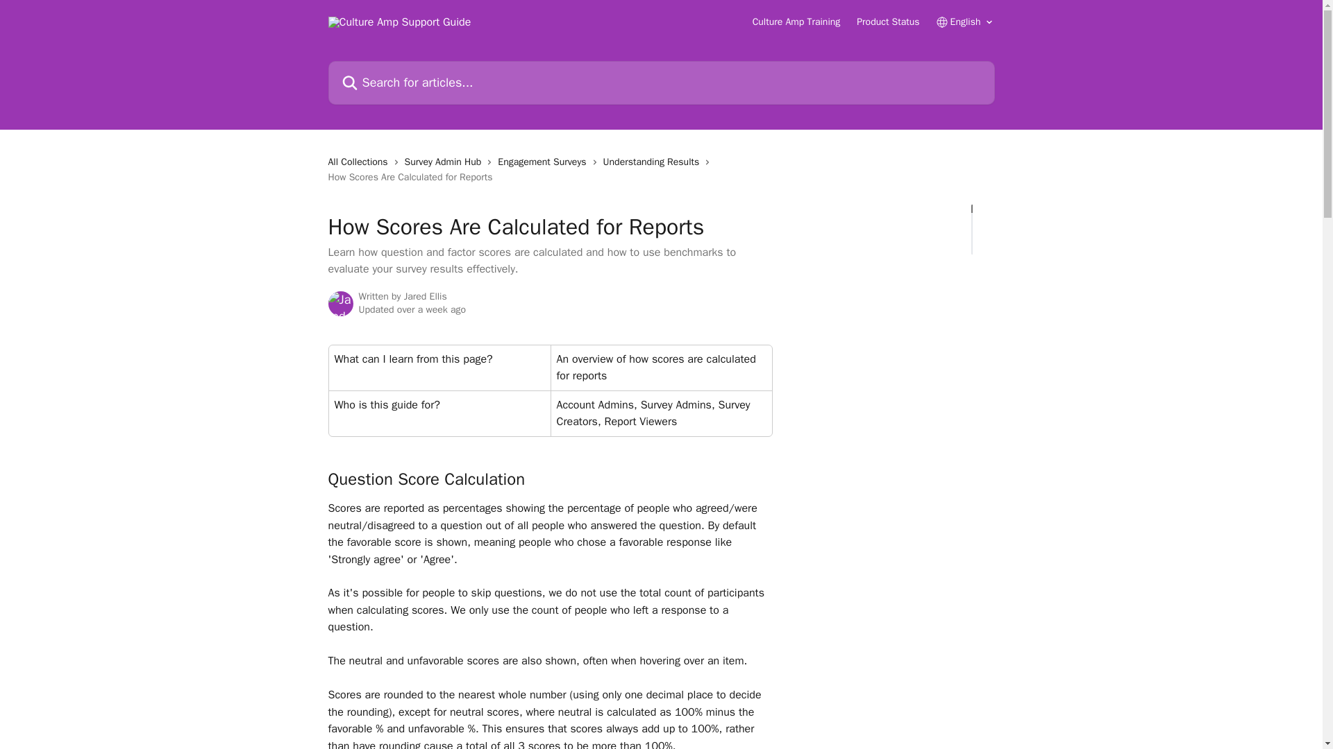  I want to click on Culture Amp Training, so click(797, 21).